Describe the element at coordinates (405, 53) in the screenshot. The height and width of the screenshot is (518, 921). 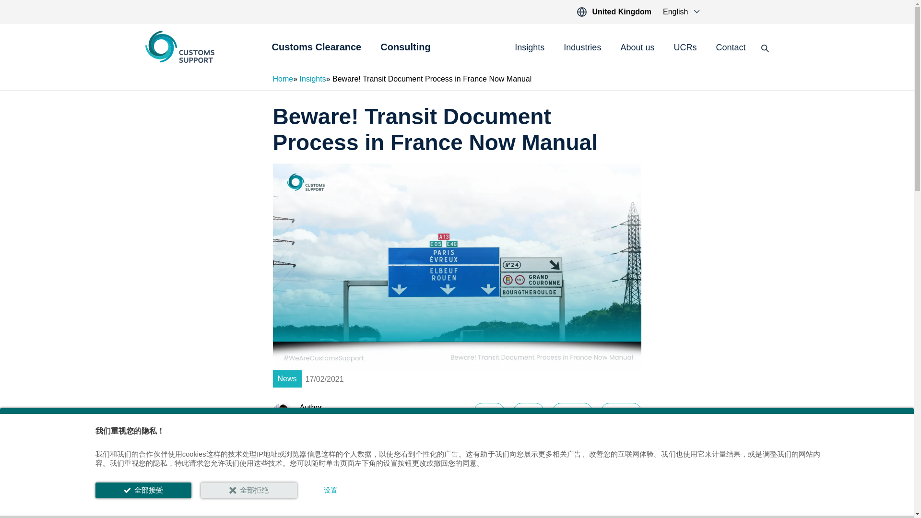
I see `Consulting` at that location.